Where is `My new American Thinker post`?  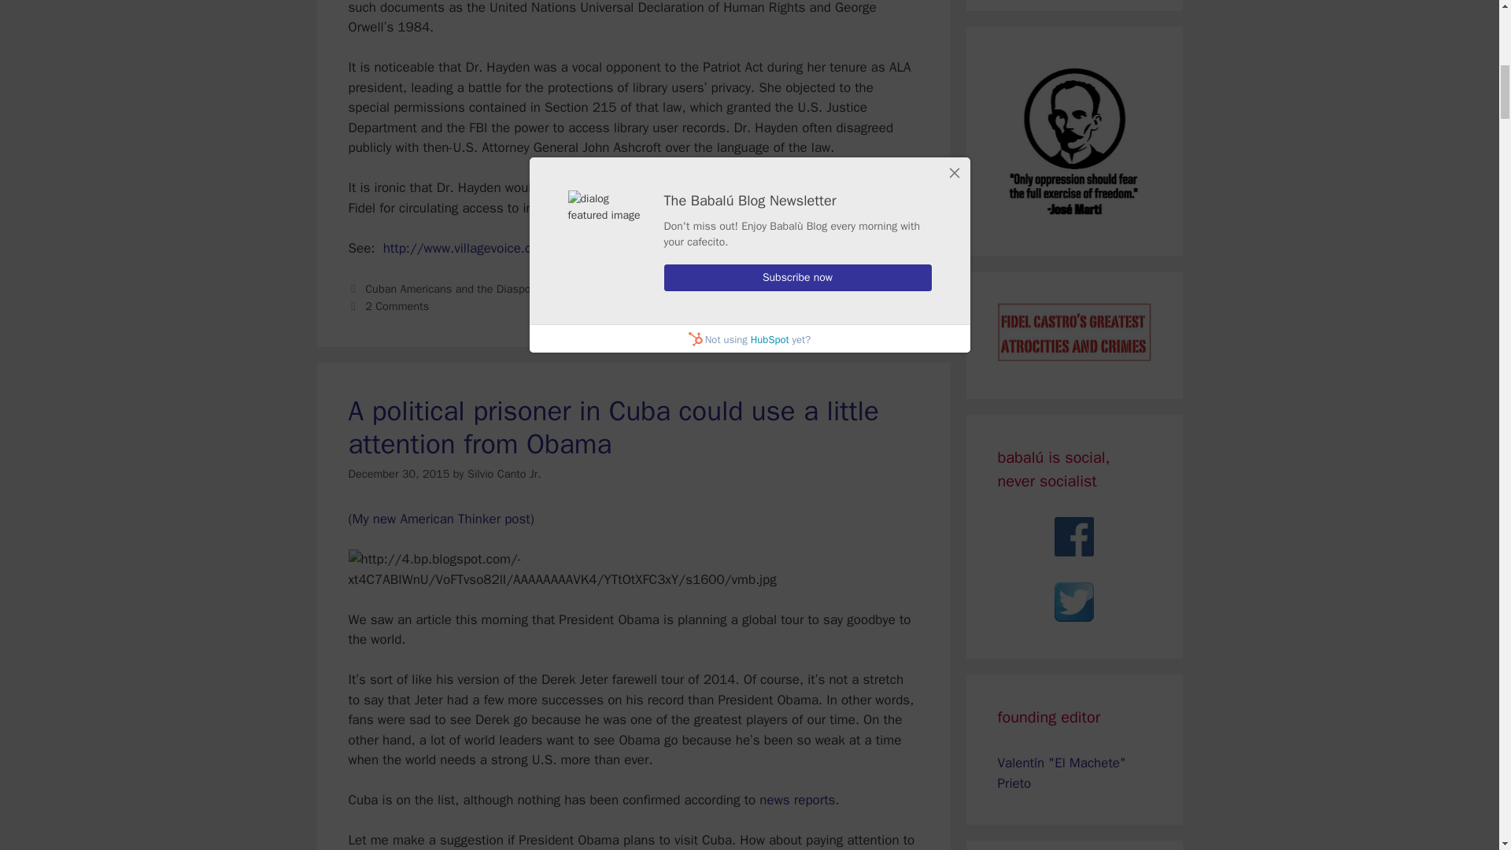 My new American Thinker post is located at coordinates (441, 519).